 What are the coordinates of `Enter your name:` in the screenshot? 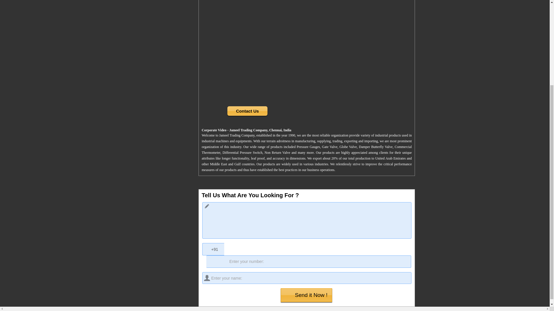 It's located at (307, 278).